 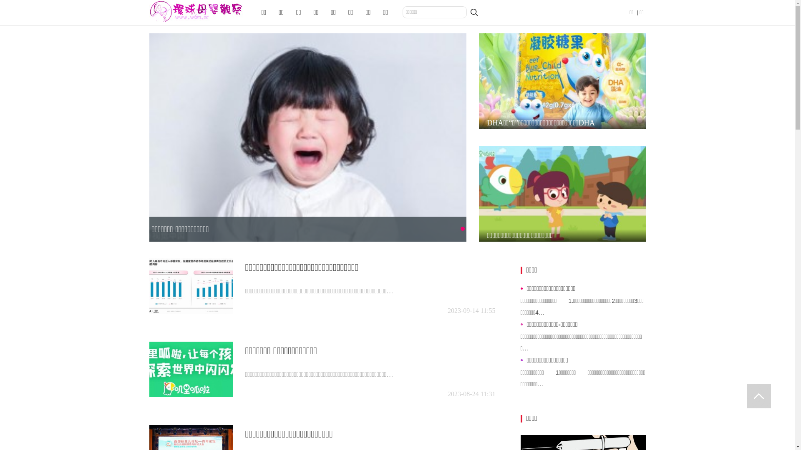 What do you see at coordinates (471, 311) in the screenshot?
I see `2023-09-14 11:55` at bounding box center [471, 311].